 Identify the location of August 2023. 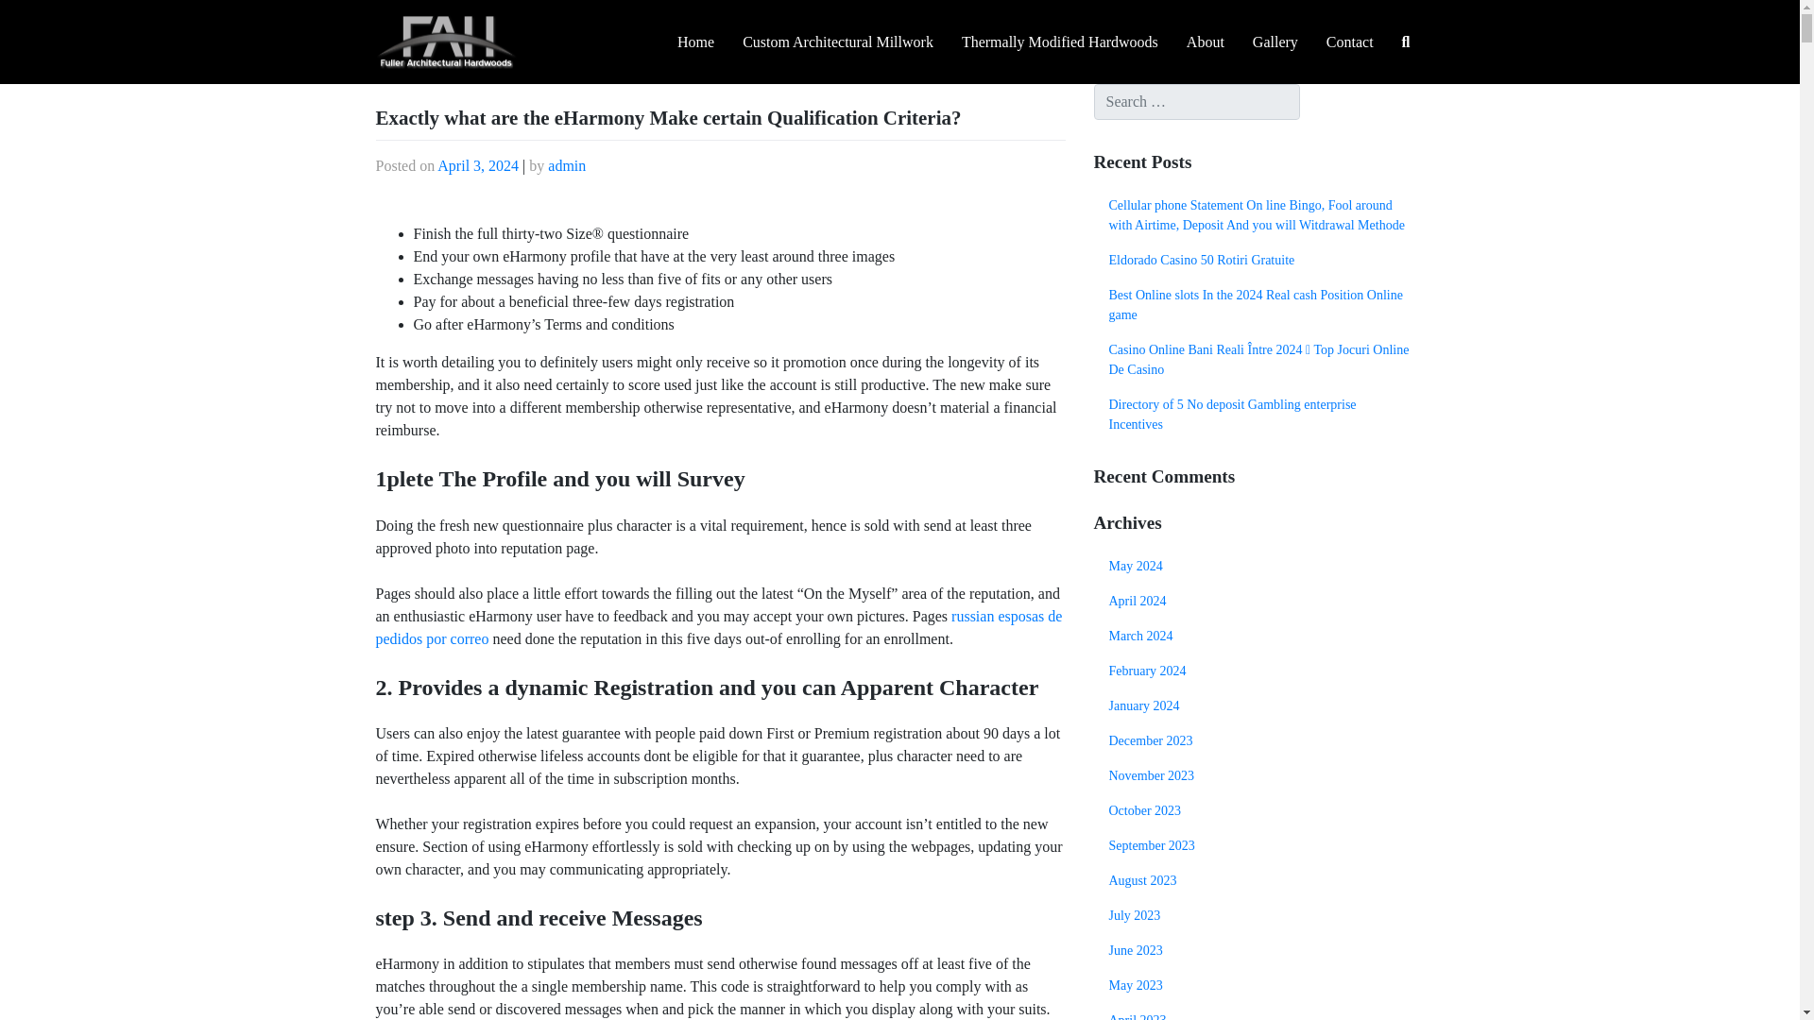
(1258, 880).